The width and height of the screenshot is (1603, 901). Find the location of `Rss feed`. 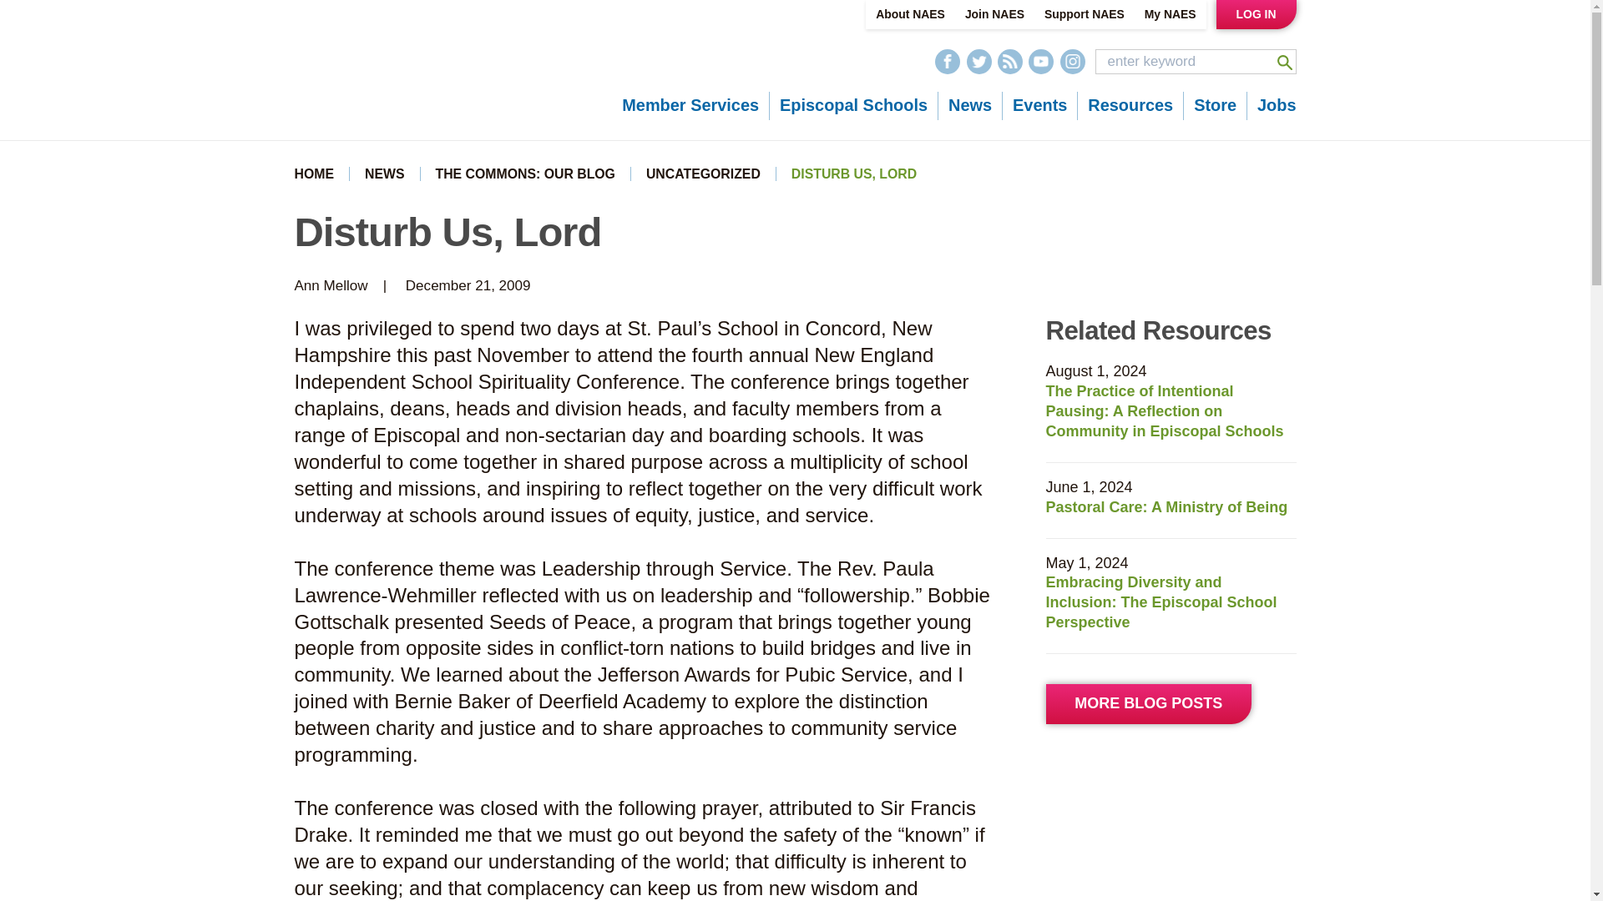

Rss feed is located at coordinates (1009, 62).